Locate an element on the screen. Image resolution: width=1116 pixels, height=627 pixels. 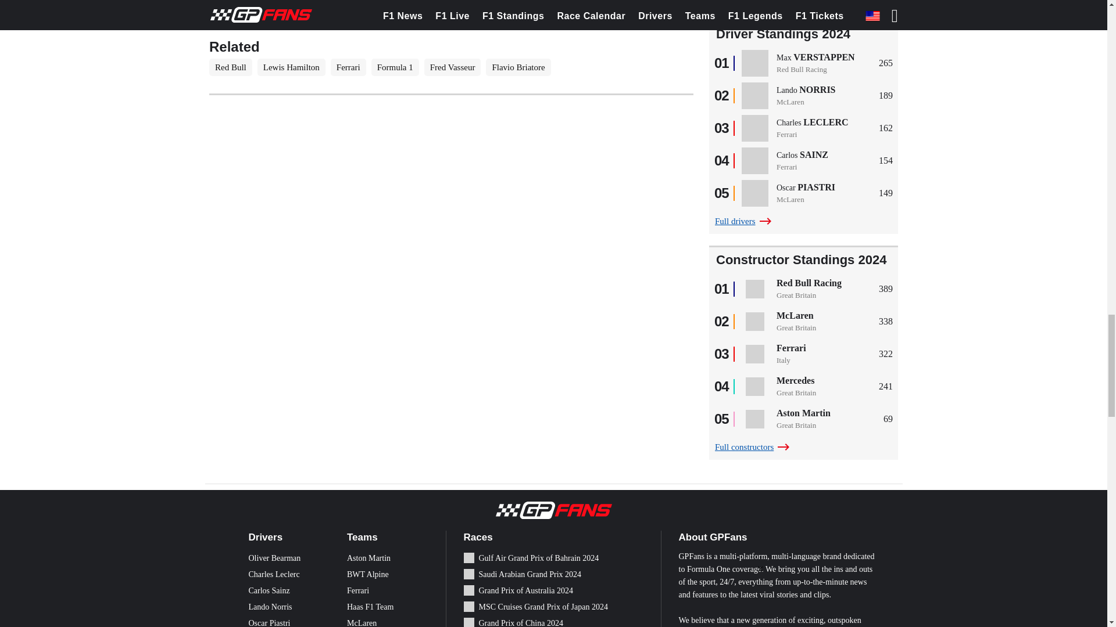
Lewis Hamilton is located at coordinates (292, 67).